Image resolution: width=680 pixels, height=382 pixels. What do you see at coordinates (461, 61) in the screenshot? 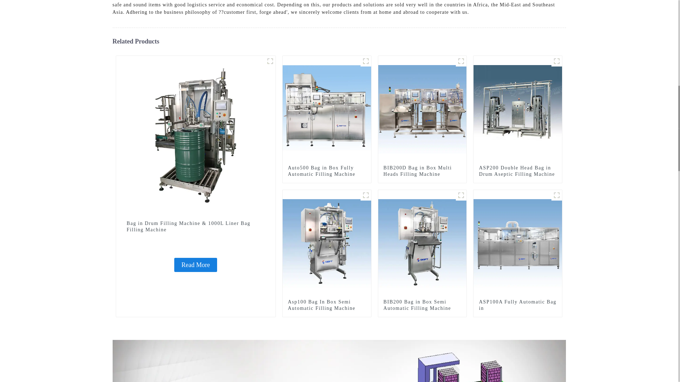
I see `BIB200D` at bounding box center [461, 61].